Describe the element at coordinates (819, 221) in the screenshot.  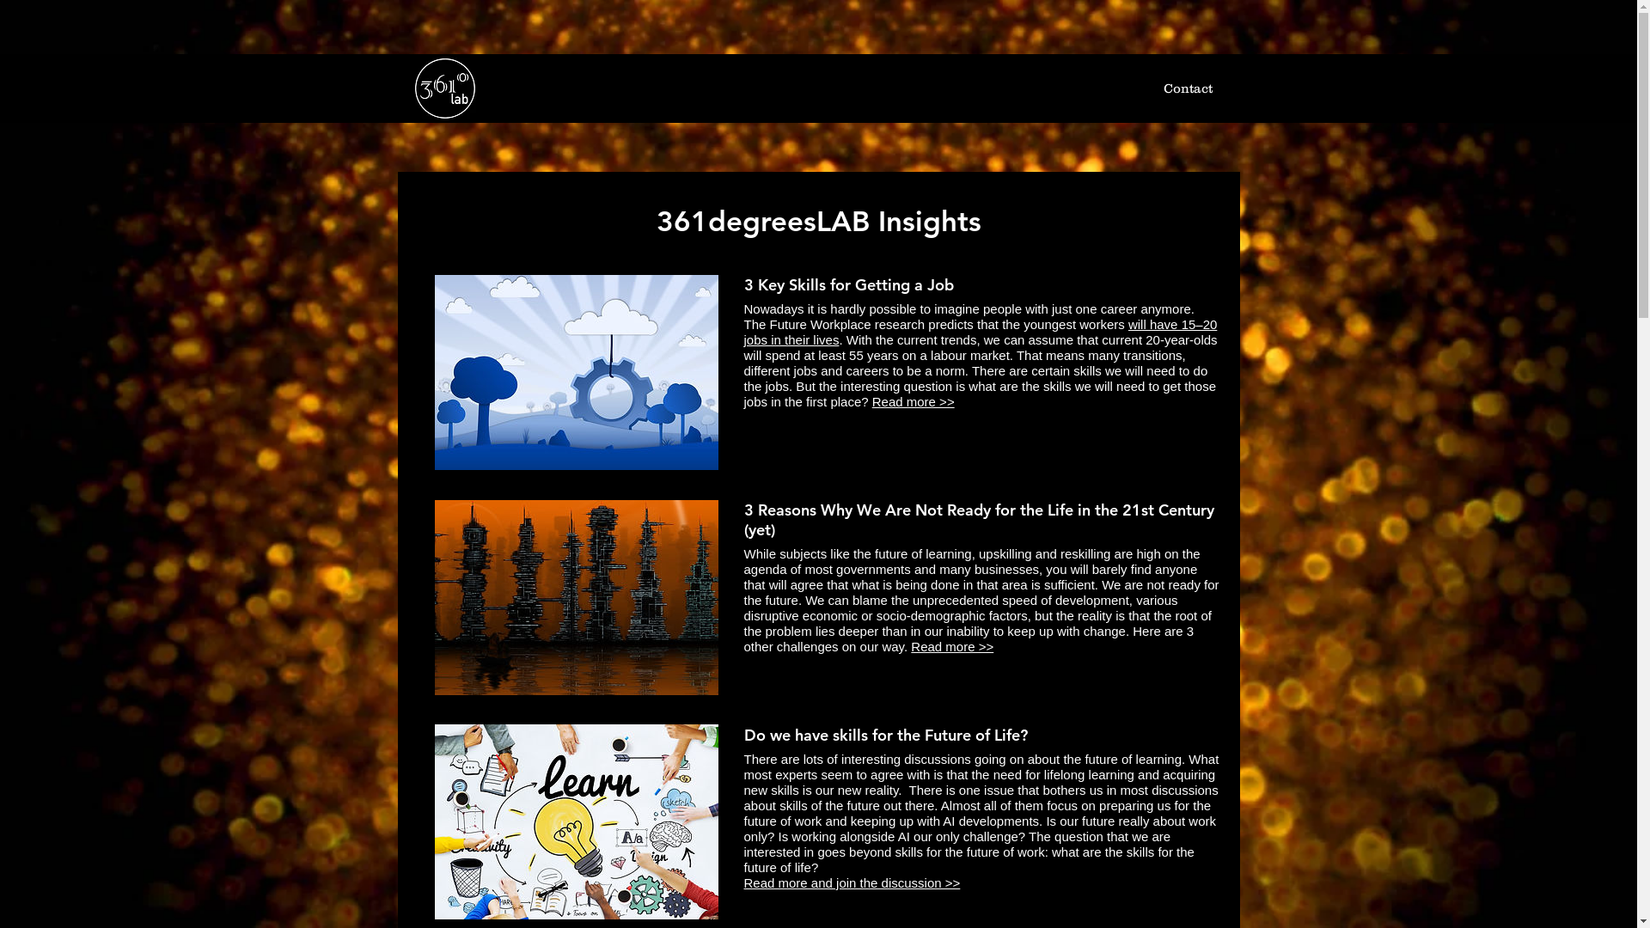
I see `361degreesLAB Insights` at that location.